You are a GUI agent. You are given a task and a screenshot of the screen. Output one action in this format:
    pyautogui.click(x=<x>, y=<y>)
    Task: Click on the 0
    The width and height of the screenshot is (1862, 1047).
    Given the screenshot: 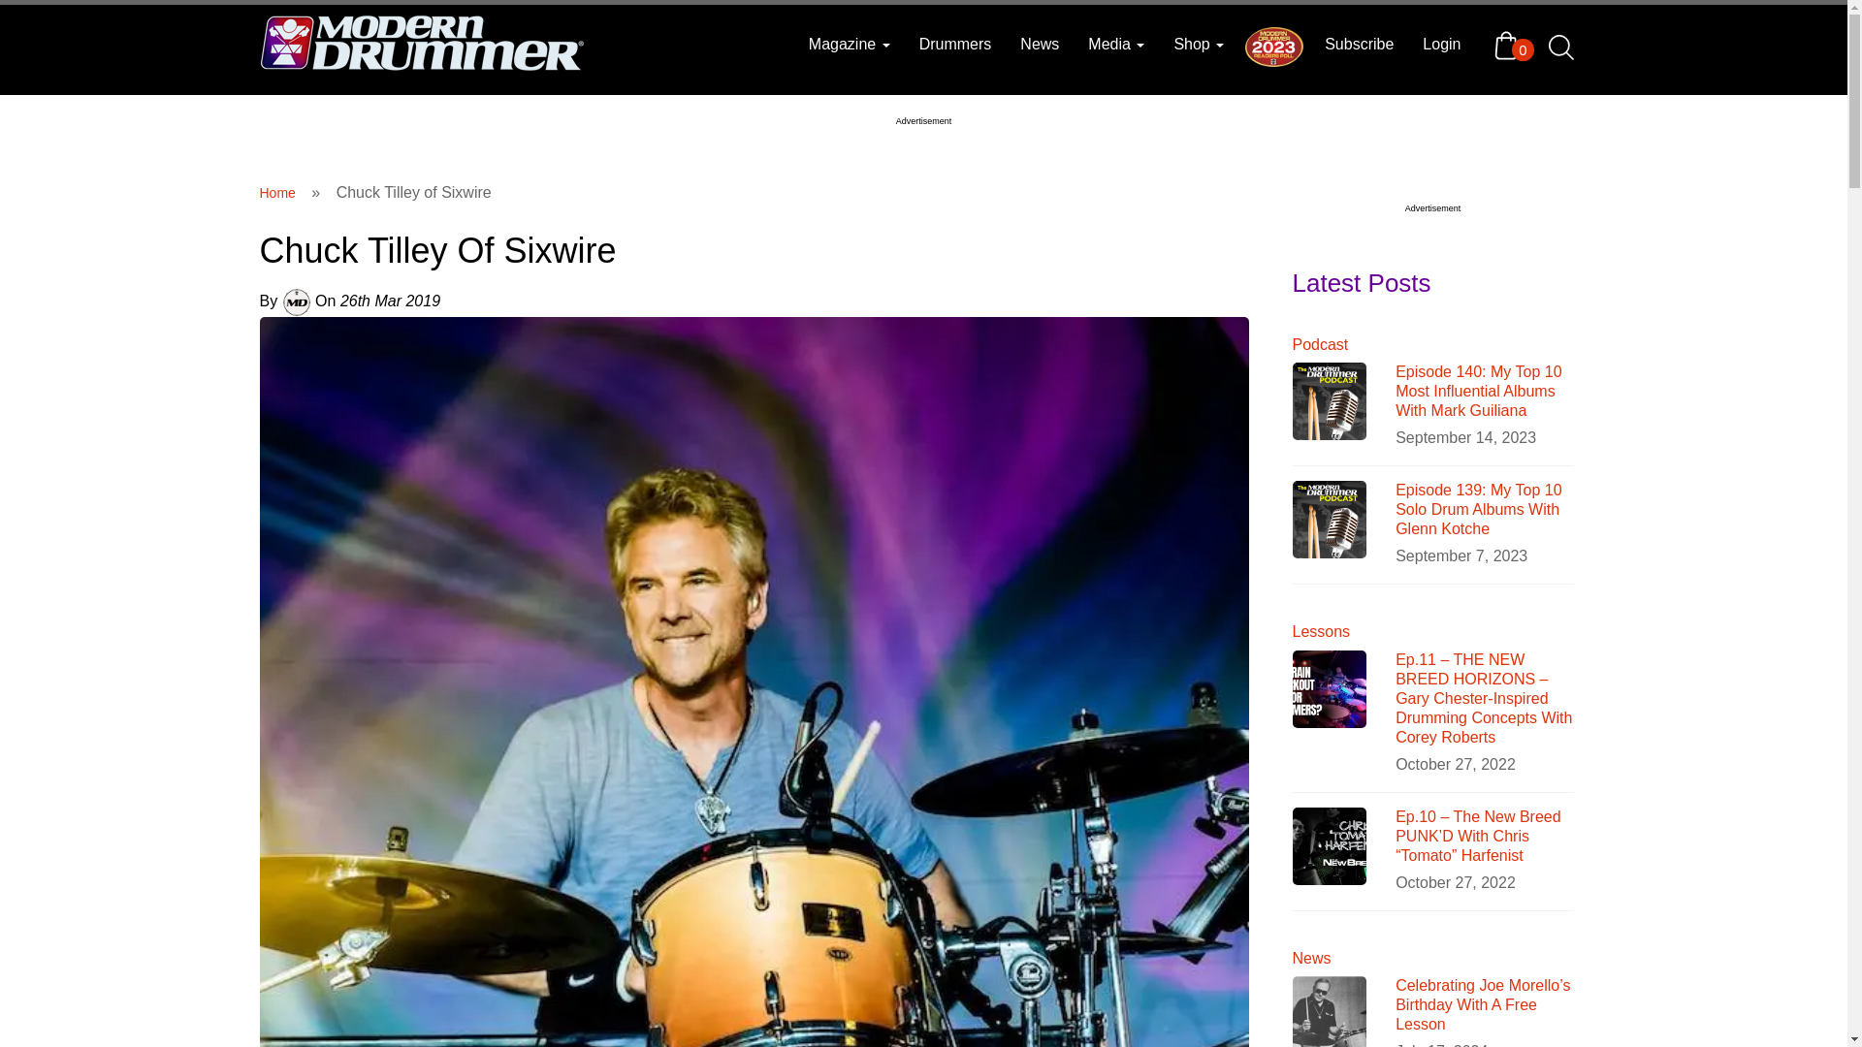 What is the action you would take?
    pyautogui.click(x=1510, y=45)
    